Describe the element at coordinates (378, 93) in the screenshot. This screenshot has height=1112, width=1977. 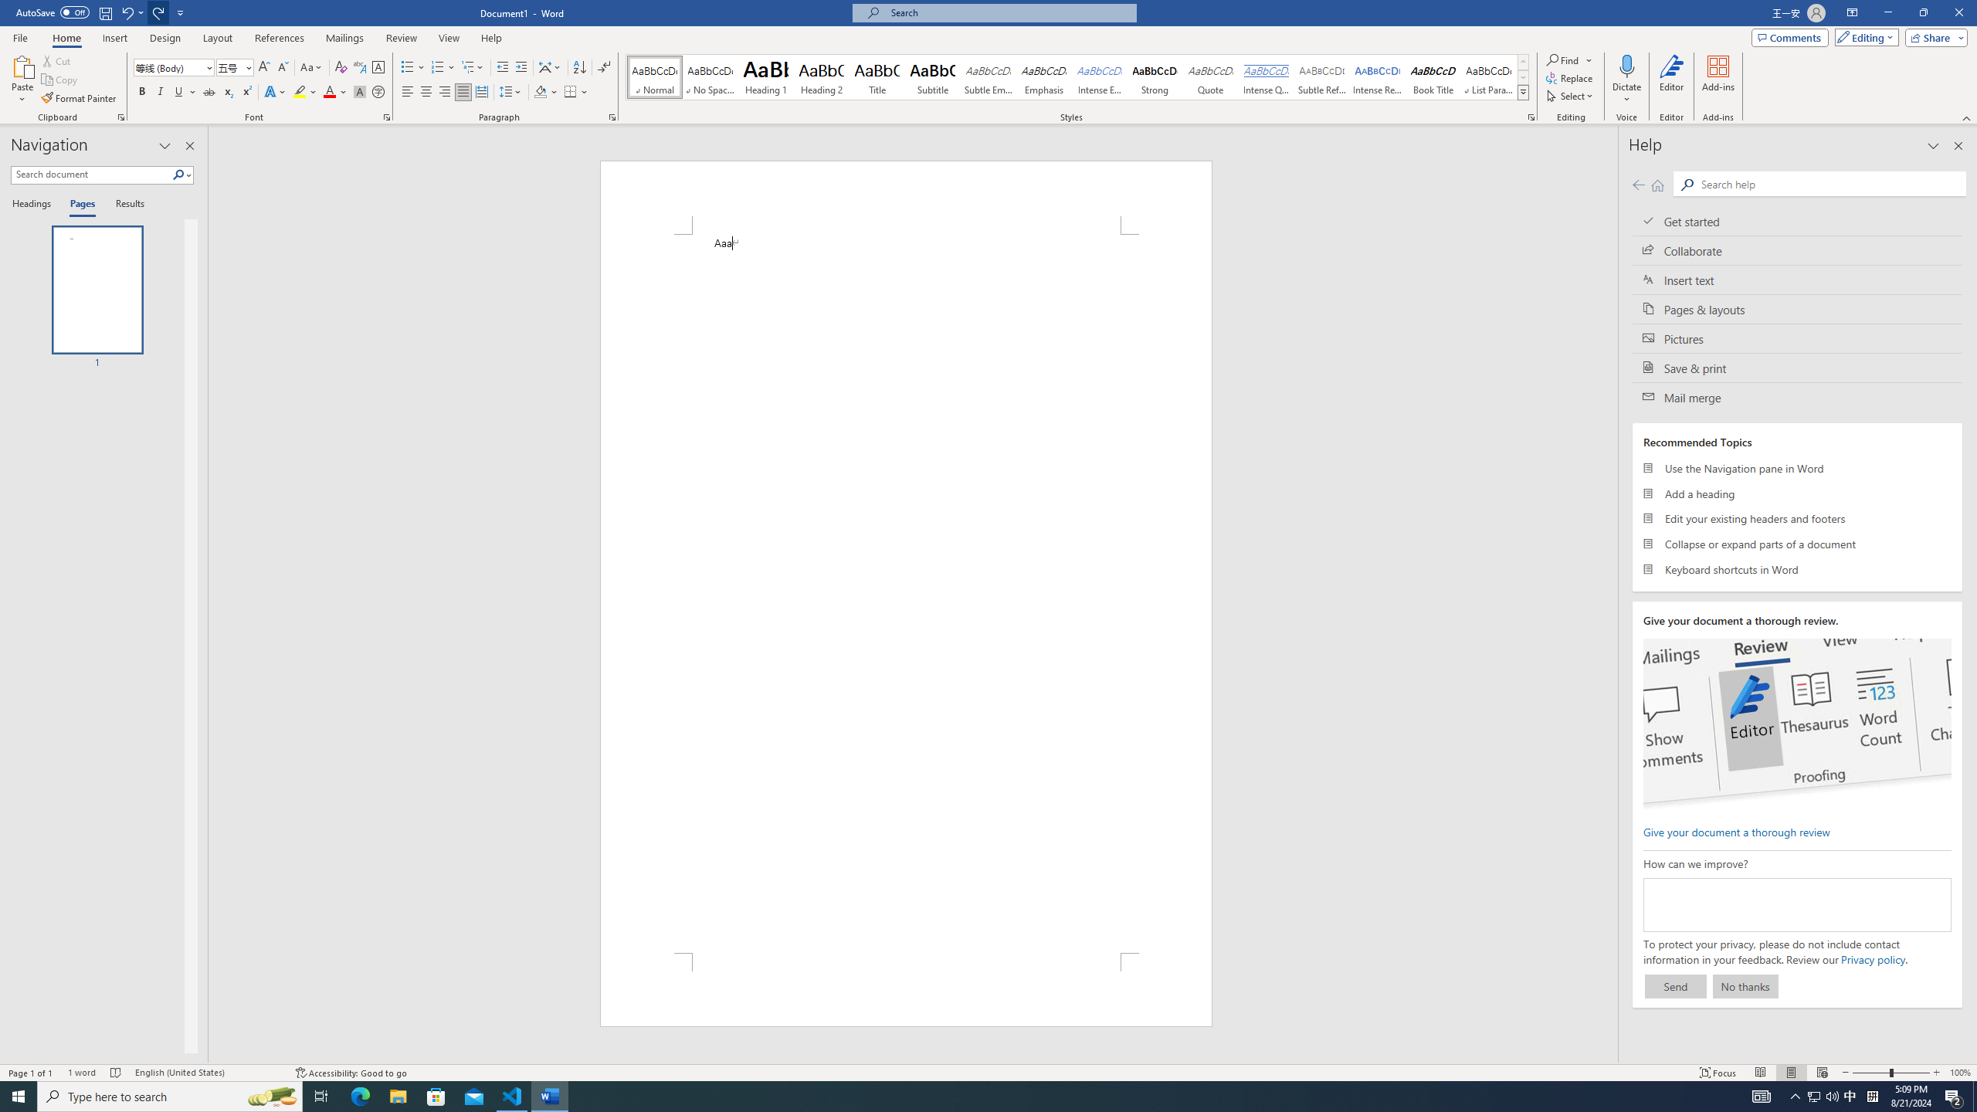
I see `Enclose Characters...` at that location.